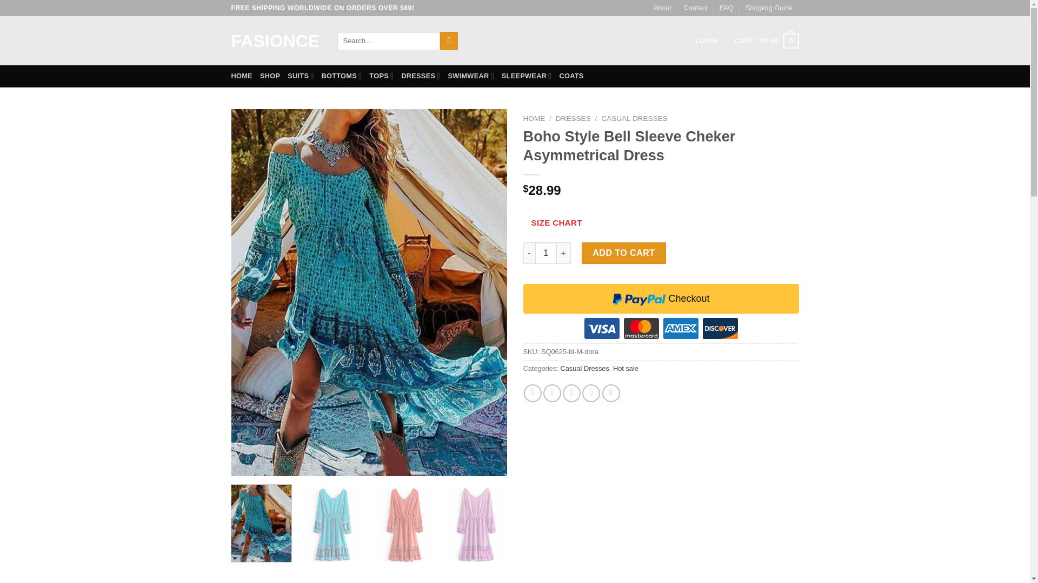 The height and width of the screenshot is (583, 1038). Describe the element at coordinates (707, 41) in the screenshot. I see `LOGIN` at that location.